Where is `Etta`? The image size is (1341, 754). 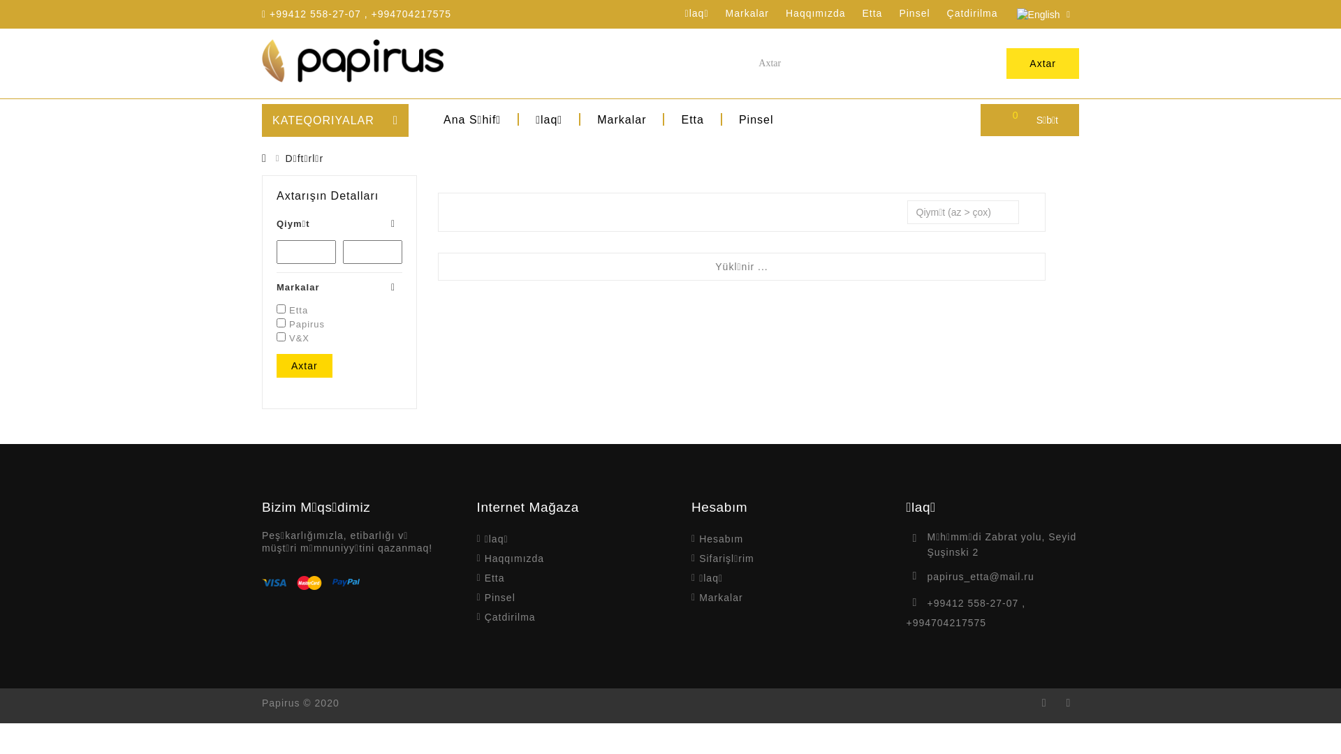
Etta is located at coordinates (872, 13).